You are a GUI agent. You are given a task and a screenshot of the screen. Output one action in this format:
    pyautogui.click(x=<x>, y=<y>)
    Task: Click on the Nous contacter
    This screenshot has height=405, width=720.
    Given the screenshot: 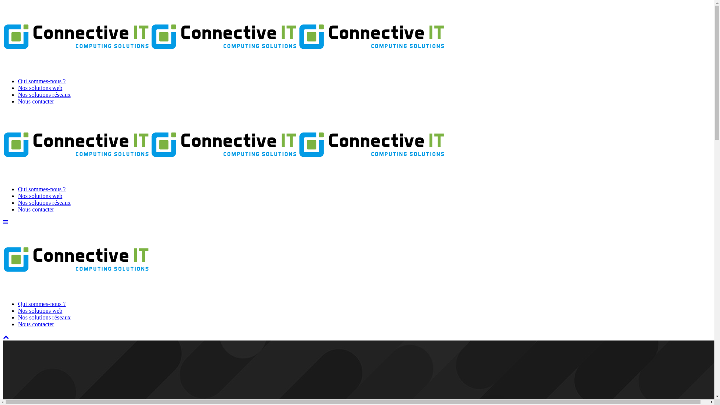 What is the action you would take?
    pyautogui.click(x=36, y=101)
    